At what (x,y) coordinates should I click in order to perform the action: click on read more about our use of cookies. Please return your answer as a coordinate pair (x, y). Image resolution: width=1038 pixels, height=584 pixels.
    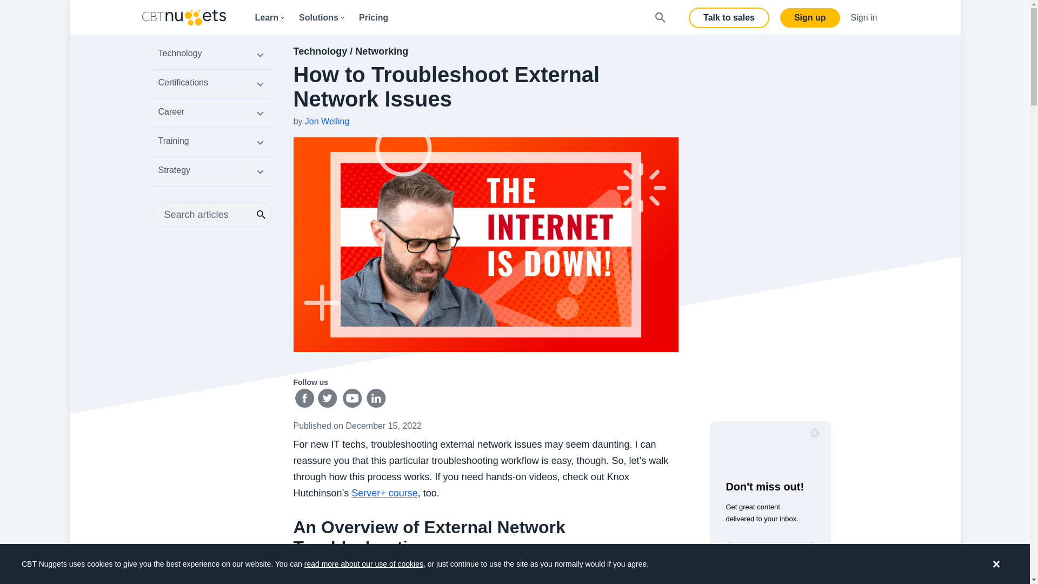
    Looking at the image, I should click on (363, 563).